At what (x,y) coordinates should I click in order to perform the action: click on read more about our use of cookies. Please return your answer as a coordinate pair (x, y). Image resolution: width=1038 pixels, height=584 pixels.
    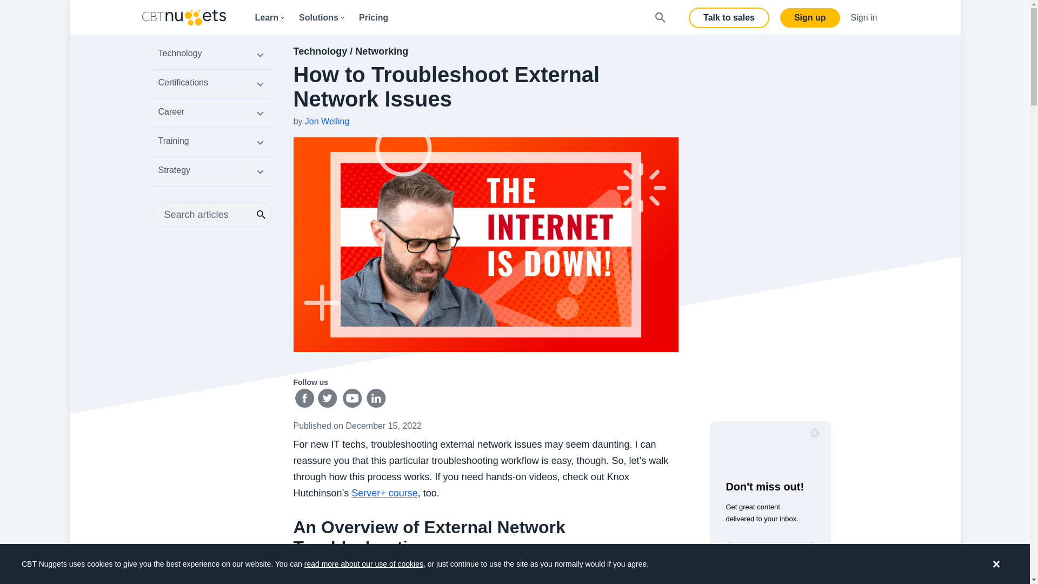
    Looking at the image, I should click on (363, 563).